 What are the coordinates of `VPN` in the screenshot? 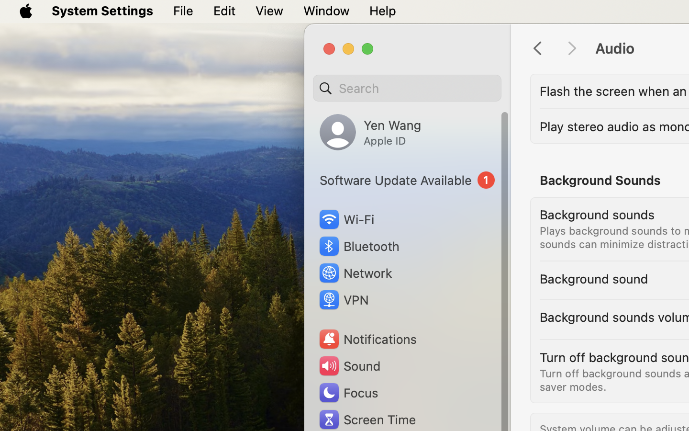 It's located at (343, 300).